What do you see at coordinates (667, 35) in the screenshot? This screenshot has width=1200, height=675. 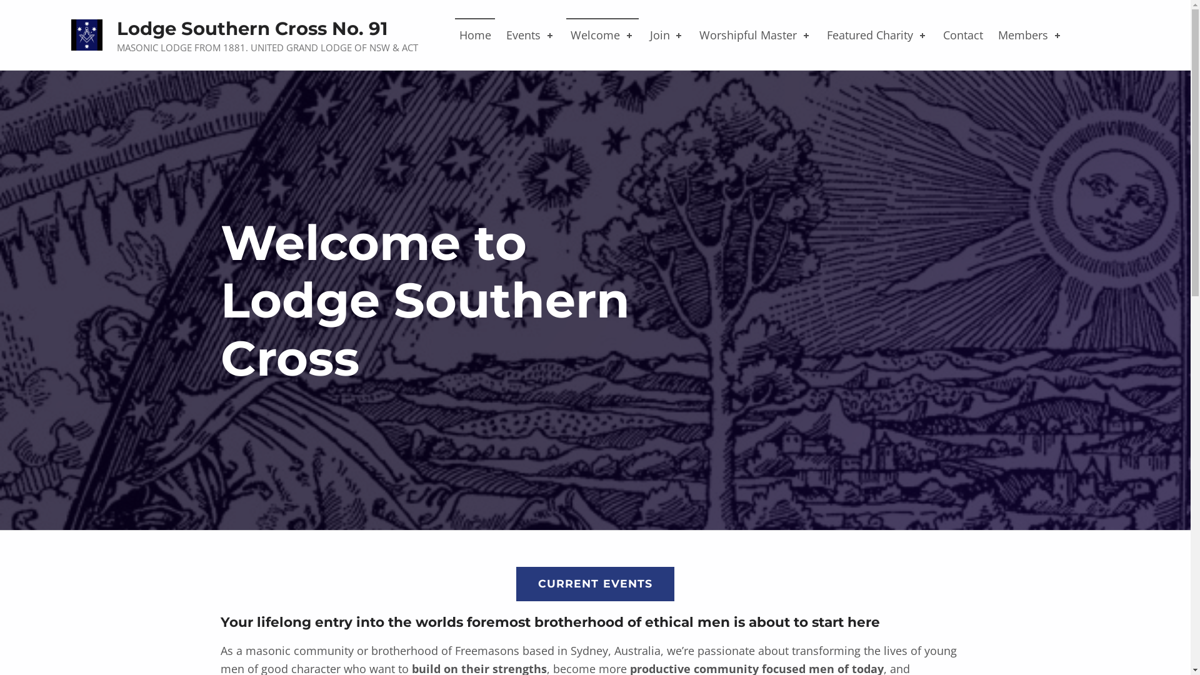 I see `Join` at bounding box center [667, 35].